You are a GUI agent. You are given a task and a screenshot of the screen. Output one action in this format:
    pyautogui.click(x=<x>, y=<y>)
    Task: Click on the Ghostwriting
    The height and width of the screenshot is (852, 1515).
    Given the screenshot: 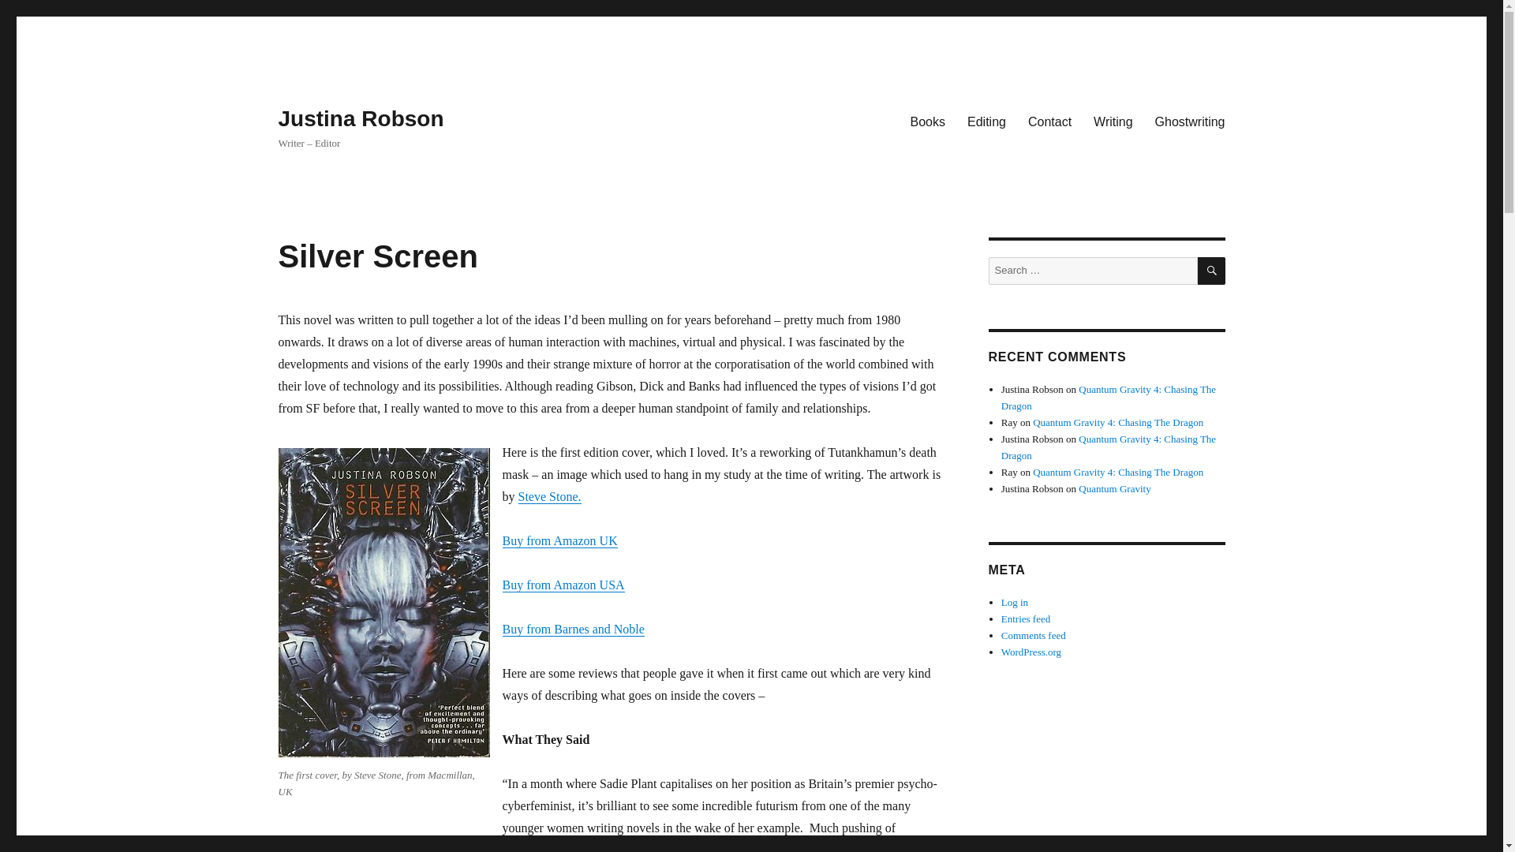 What is the action you would take?
    pyautogui.click(x=1190, y=121)
    